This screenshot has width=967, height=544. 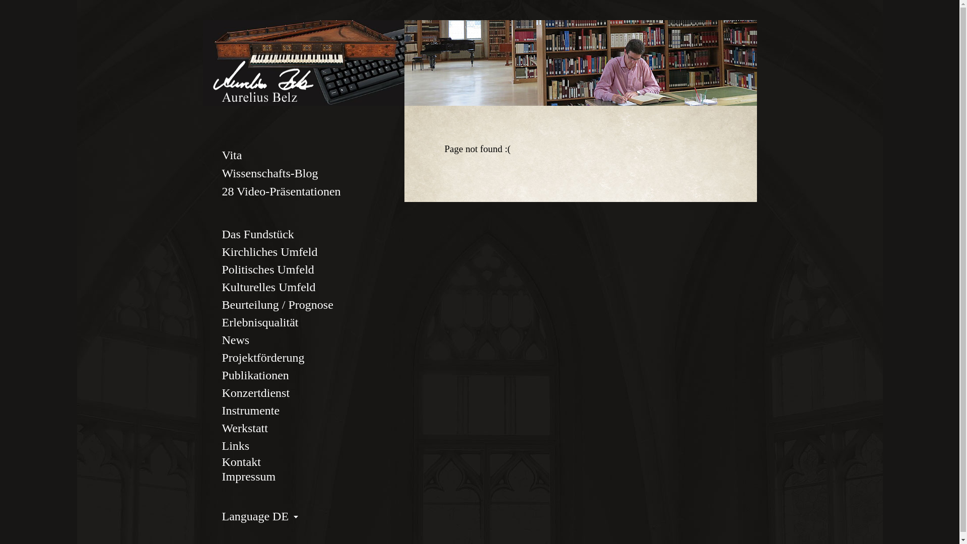 I want to click on www.typo3-team.eu, so click(x=313, y=82).